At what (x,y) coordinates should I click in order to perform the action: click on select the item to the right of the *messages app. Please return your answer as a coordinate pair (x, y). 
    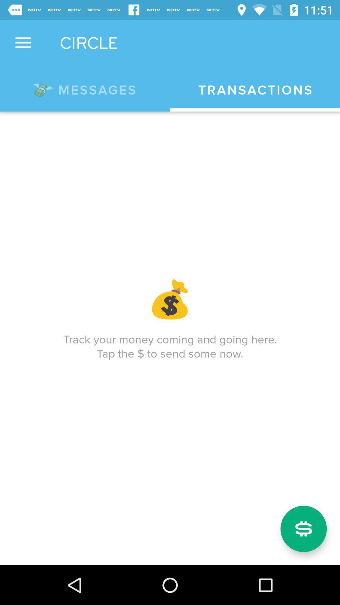
    Looking at the image, I should click on (255, 90).